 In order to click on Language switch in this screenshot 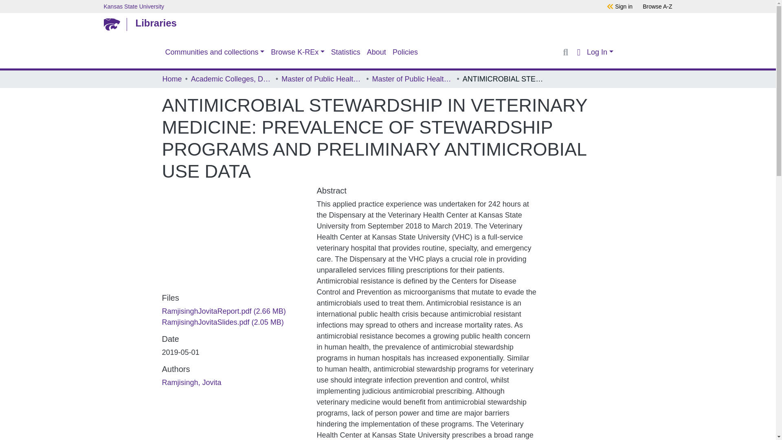, I will do `click(578, 52)`.